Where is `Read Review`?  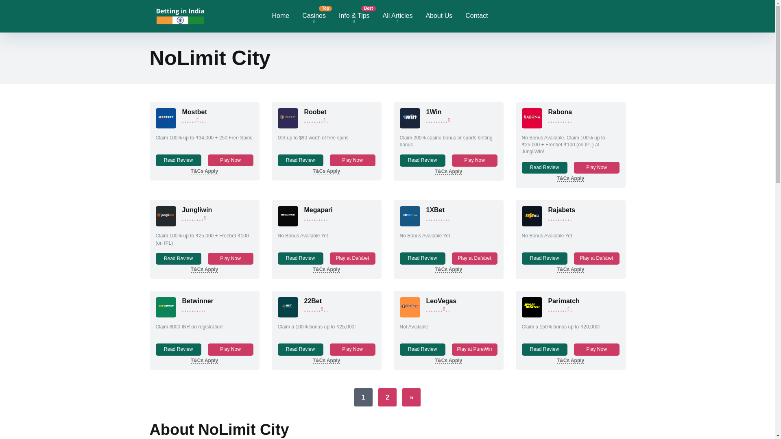 Read Review is located at coordinates (178, 160).